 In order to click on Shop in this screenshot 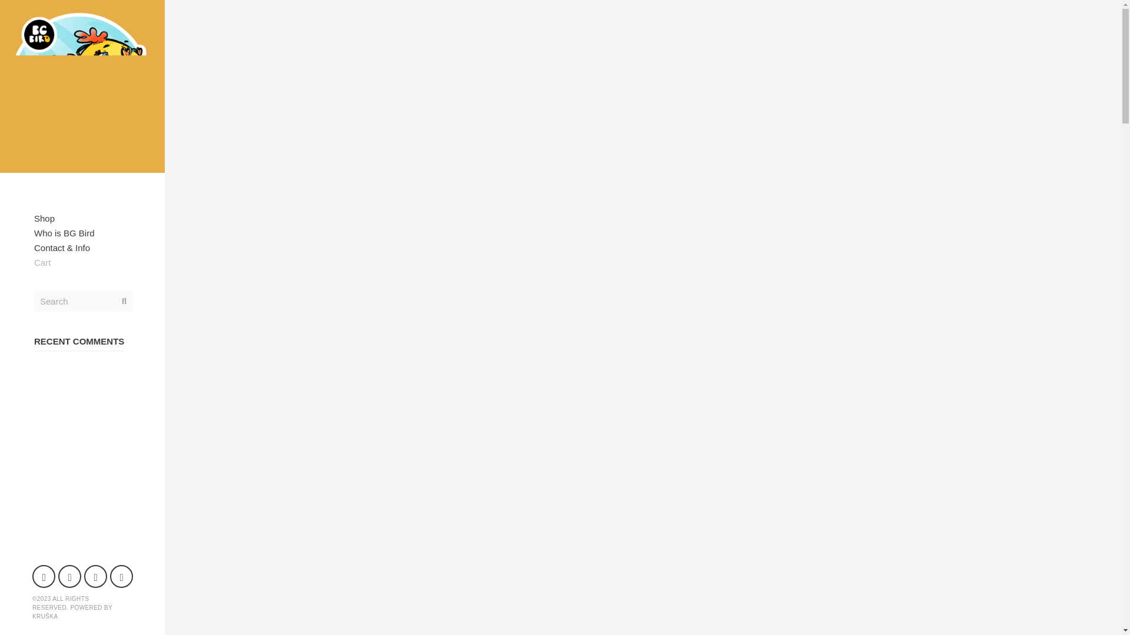, I will do `click(82, 218)`.